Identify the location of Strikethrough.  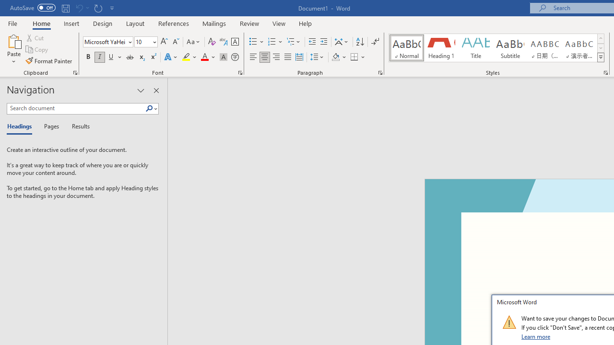
(130, 57).